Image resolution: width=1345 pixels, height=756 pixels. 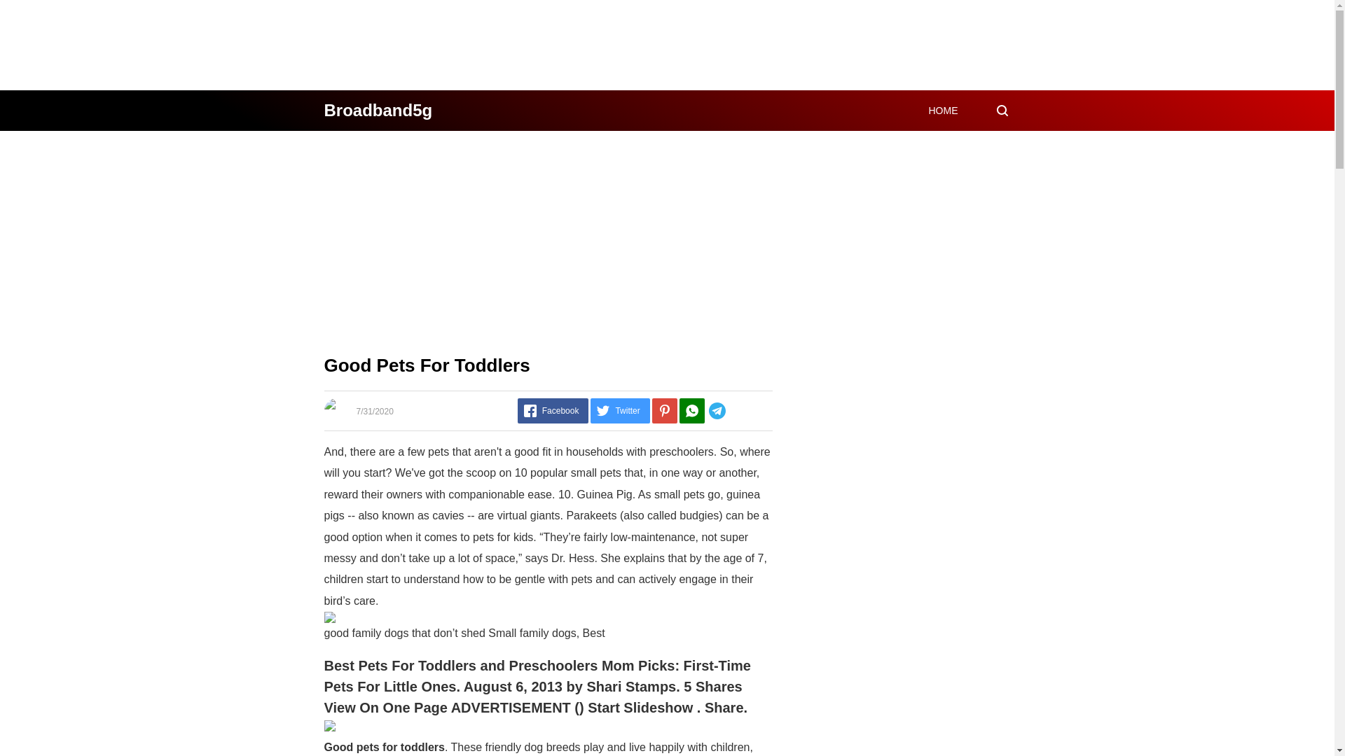 What do you see at coordinates (619, 410) in the screenshot?
I see `Twitter` at bounding box center [619, 410].